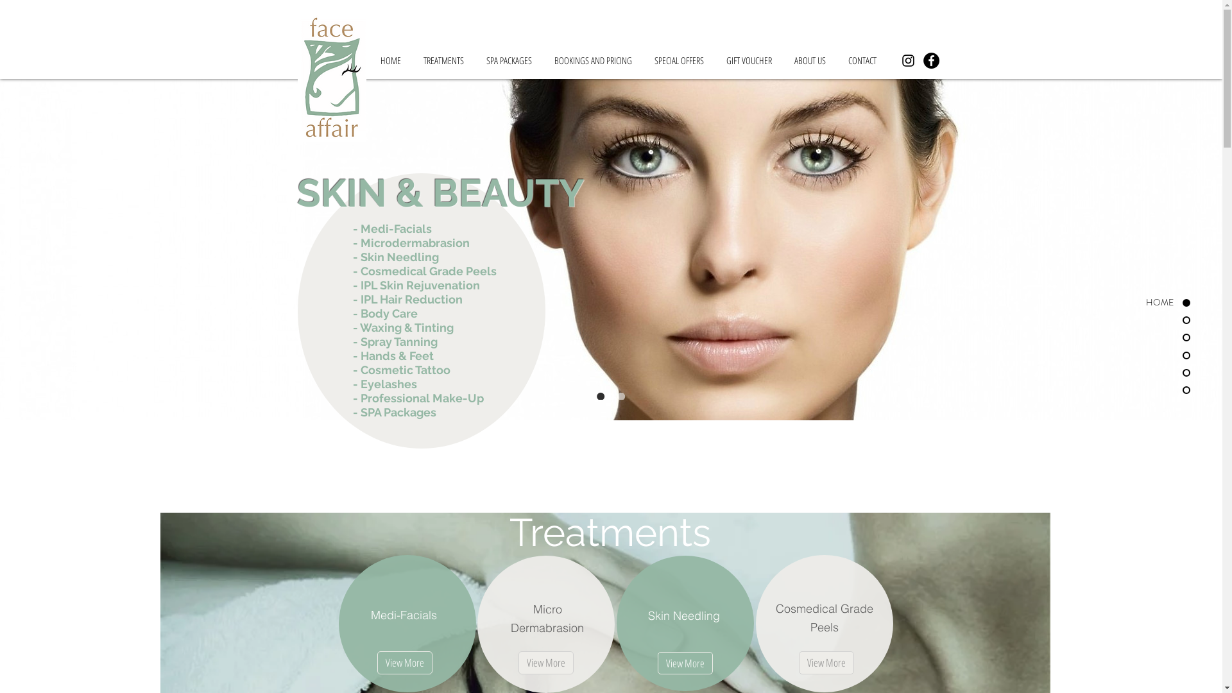 This screenshot has width=1232, height=693. I want to click on GIFT VOUCHER, so click(750, 60).